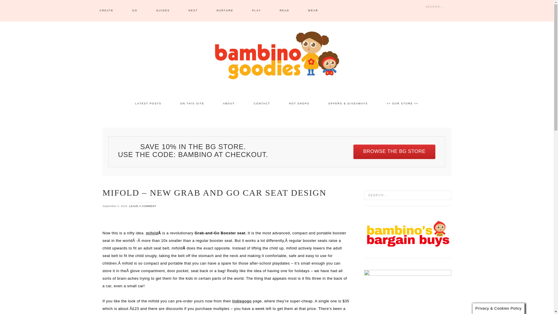 The height and width of the screenshot is (314, 558). What do you see at coordinates (225, 11) in the screenshot?
I see `NURTURE` at bounding box center [225, 11].